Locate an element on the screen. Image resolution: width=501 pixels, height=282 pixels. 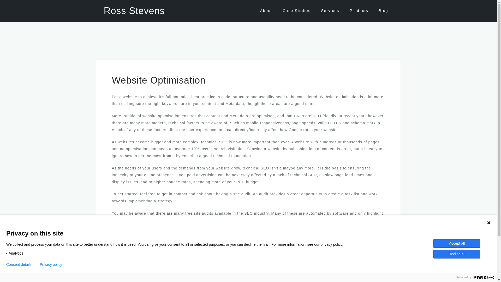
Piwik PRO is located at coordinates (484, 277).